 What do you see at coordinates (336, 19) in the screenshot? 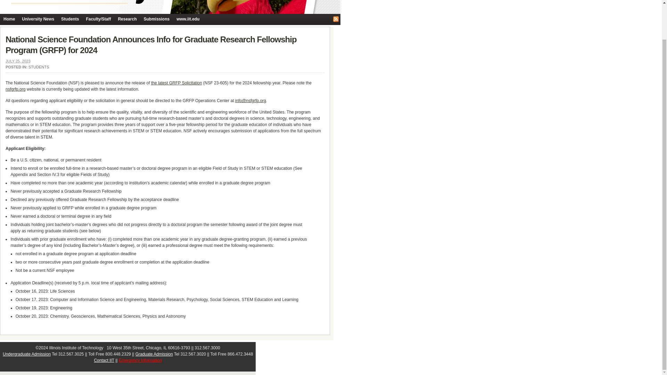
I see `Illinois Tech Today RSS Feed` at bounding box center [336, 19].